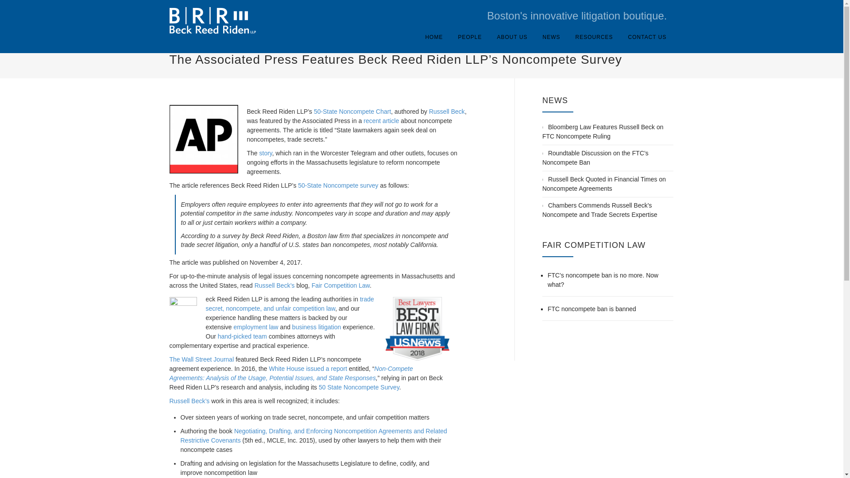 The width and height of the screenshot is (850, 478). What do you see at coordinates (381, 120) in the screenshot?
I see `recent article` at bounding box center [381, 120].